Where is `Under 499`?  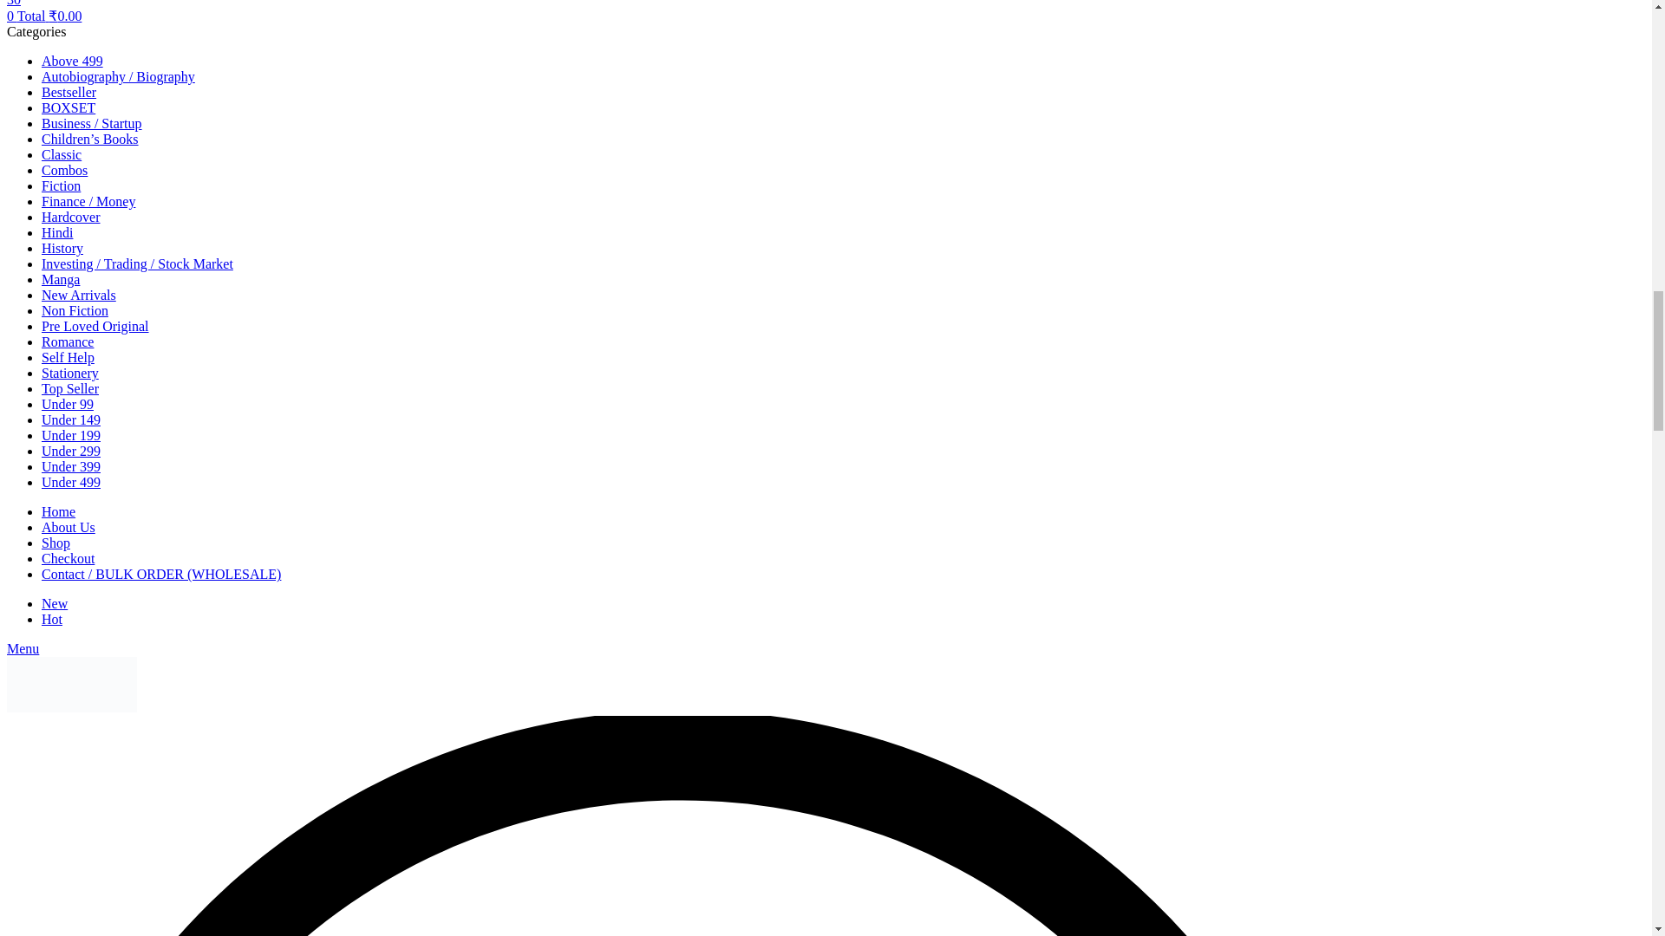
Under 499 is located at coordinates (71, 482).